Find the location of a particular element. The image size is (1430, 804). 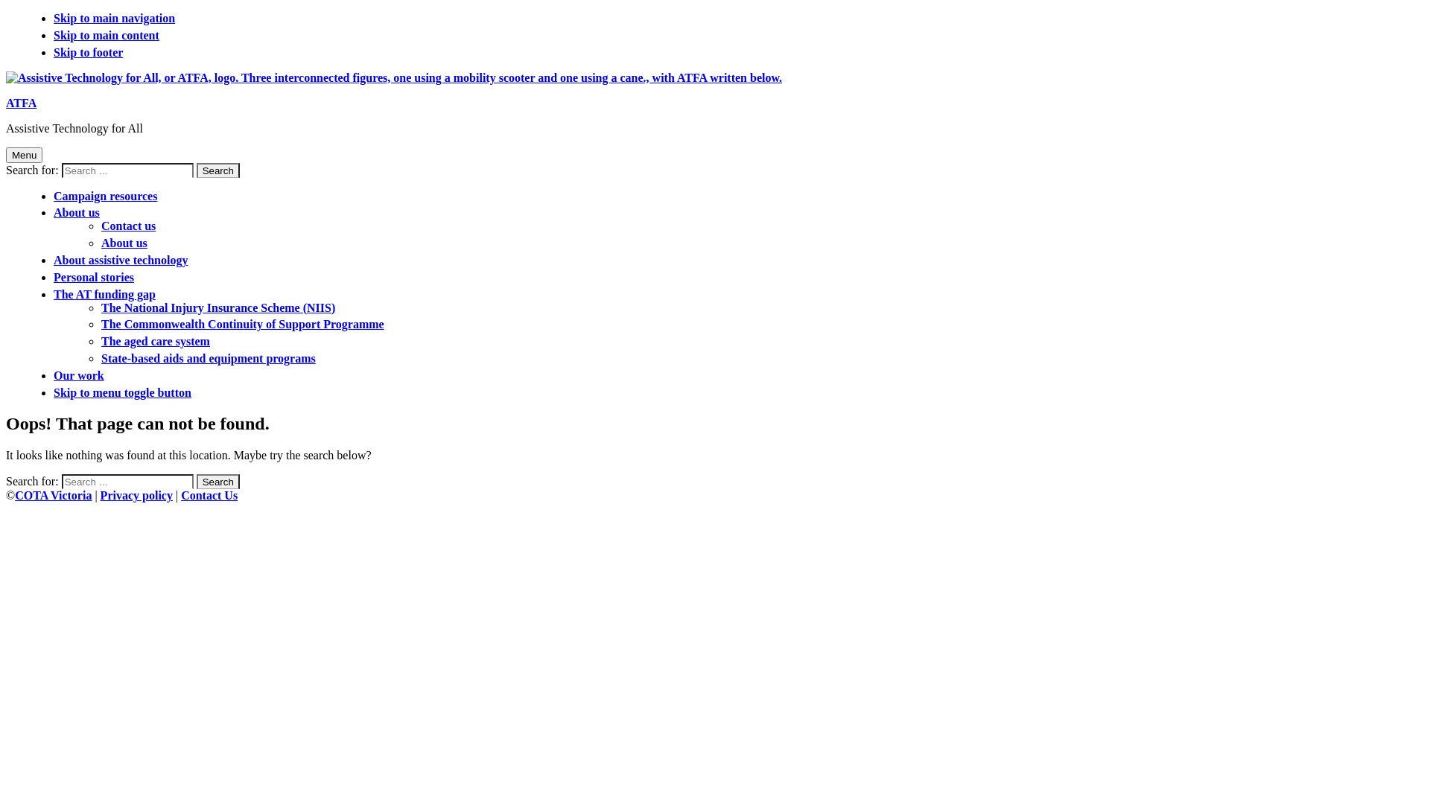

Skip to main content is located at coordinates (107, 35).